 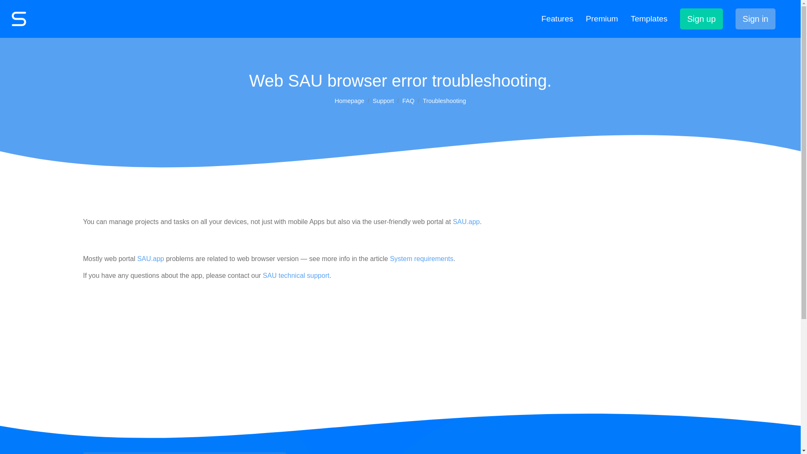 What do you see at coordinates (602, 19) in the screenshot?
I see `Premium` at bounding box center [602, 19].